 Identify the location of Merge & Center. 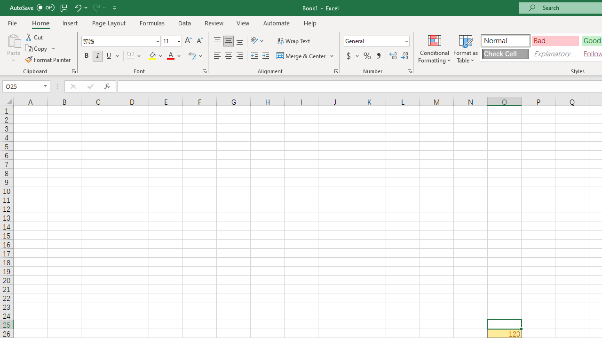
(301, 56).